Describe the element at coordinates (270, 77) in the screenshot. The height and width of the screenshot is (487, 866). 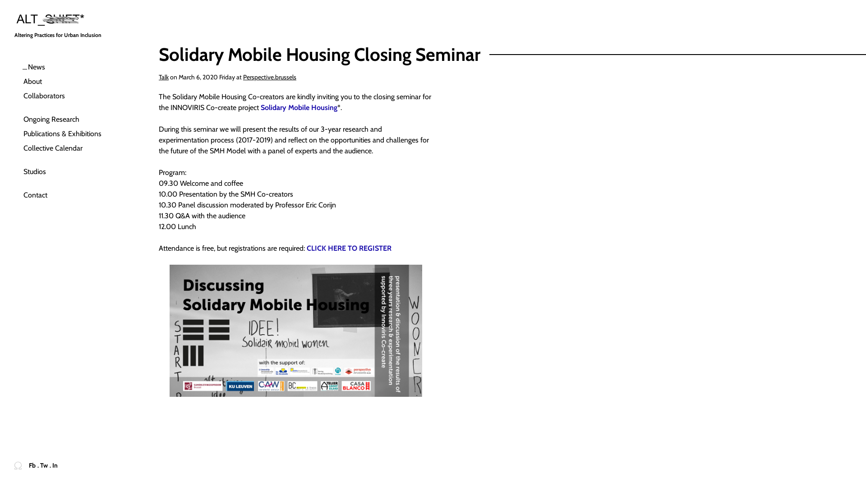
I see `Perspective.brussels` at that location.